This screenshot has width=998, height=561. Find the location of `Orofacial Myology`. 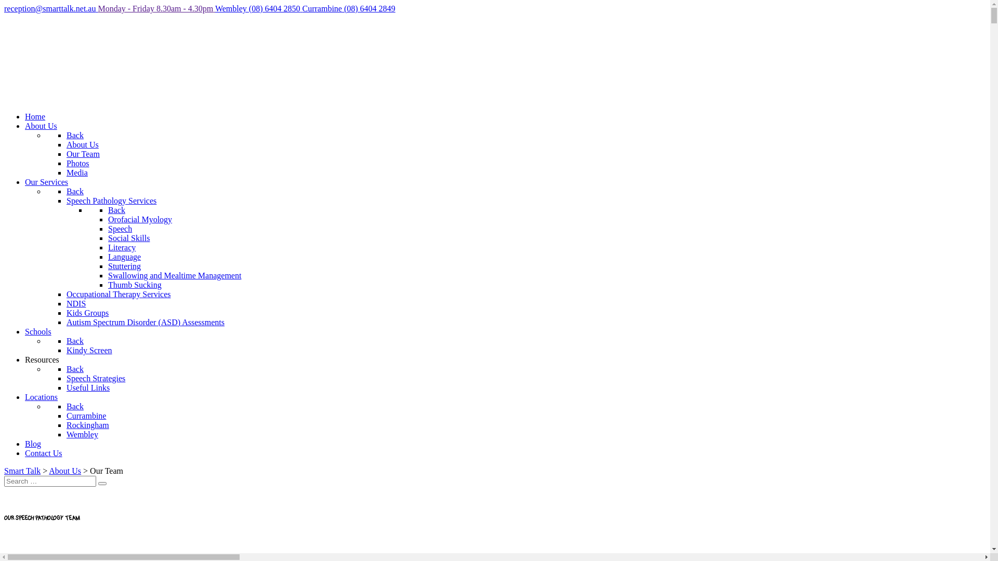

Orofacial Myology is located at coordinates (140, 219).